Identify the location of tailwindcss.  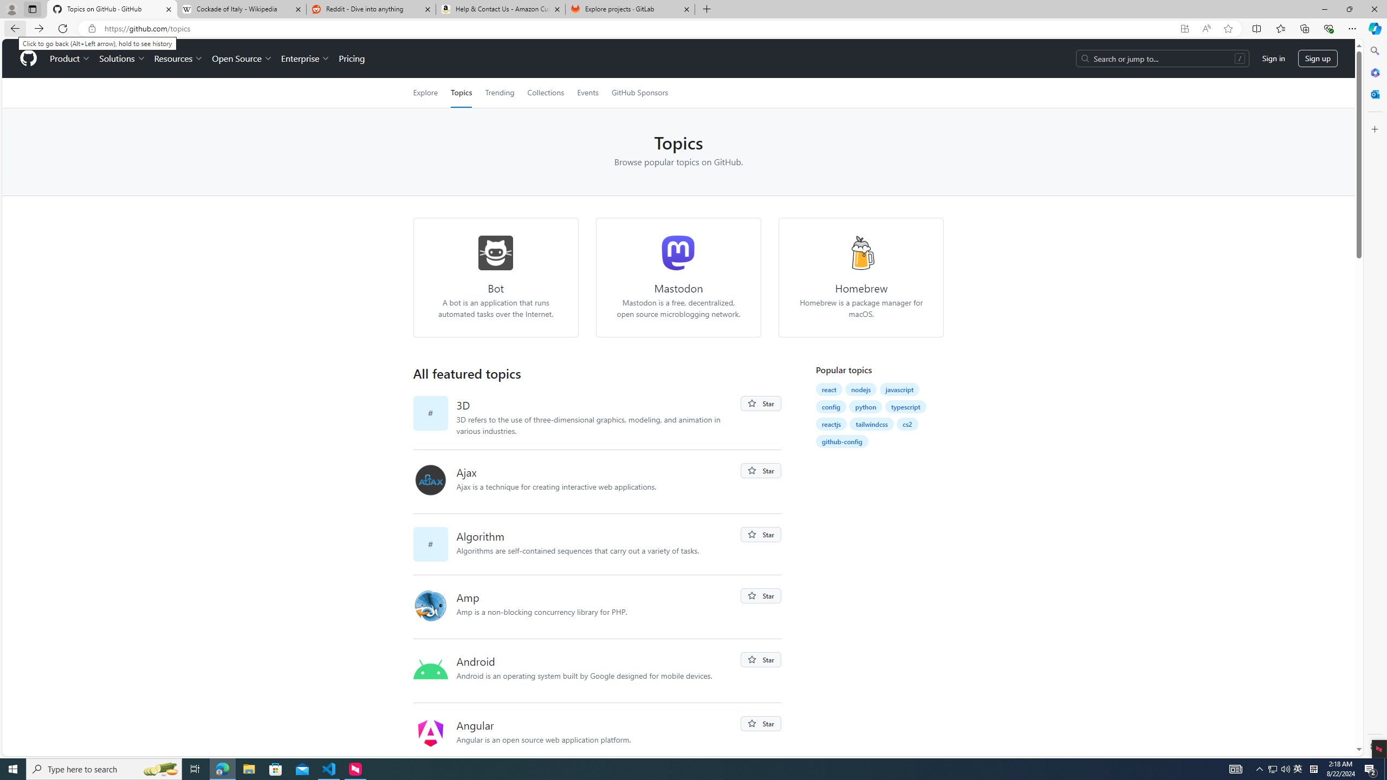
(871, 424).